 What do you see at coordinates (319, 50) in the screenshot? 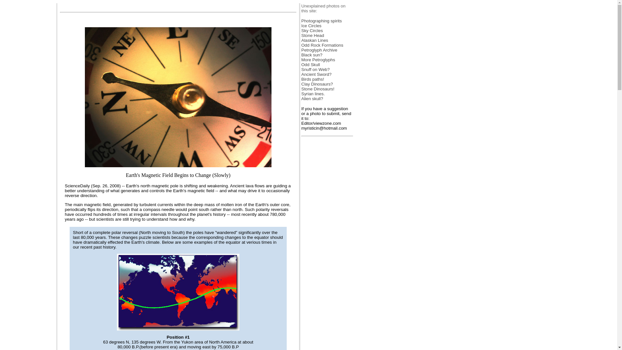
I see `Petroglyph Archive` at bounding box center [319, 50].